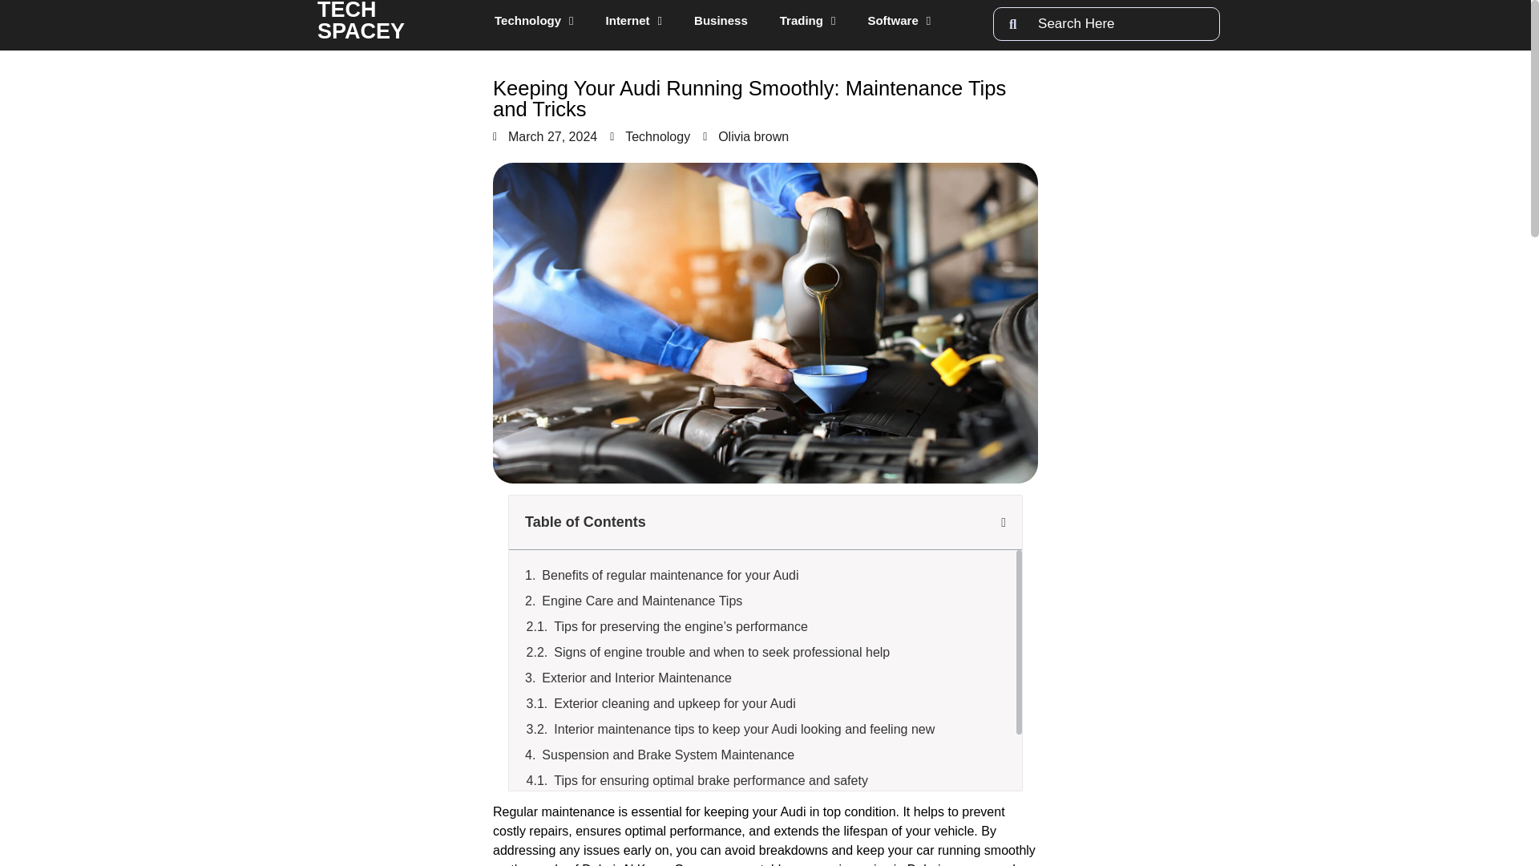  What do you see at coordinates (721, 21) in the screenshot?
I see `Business` at bounding box center [721, 21].